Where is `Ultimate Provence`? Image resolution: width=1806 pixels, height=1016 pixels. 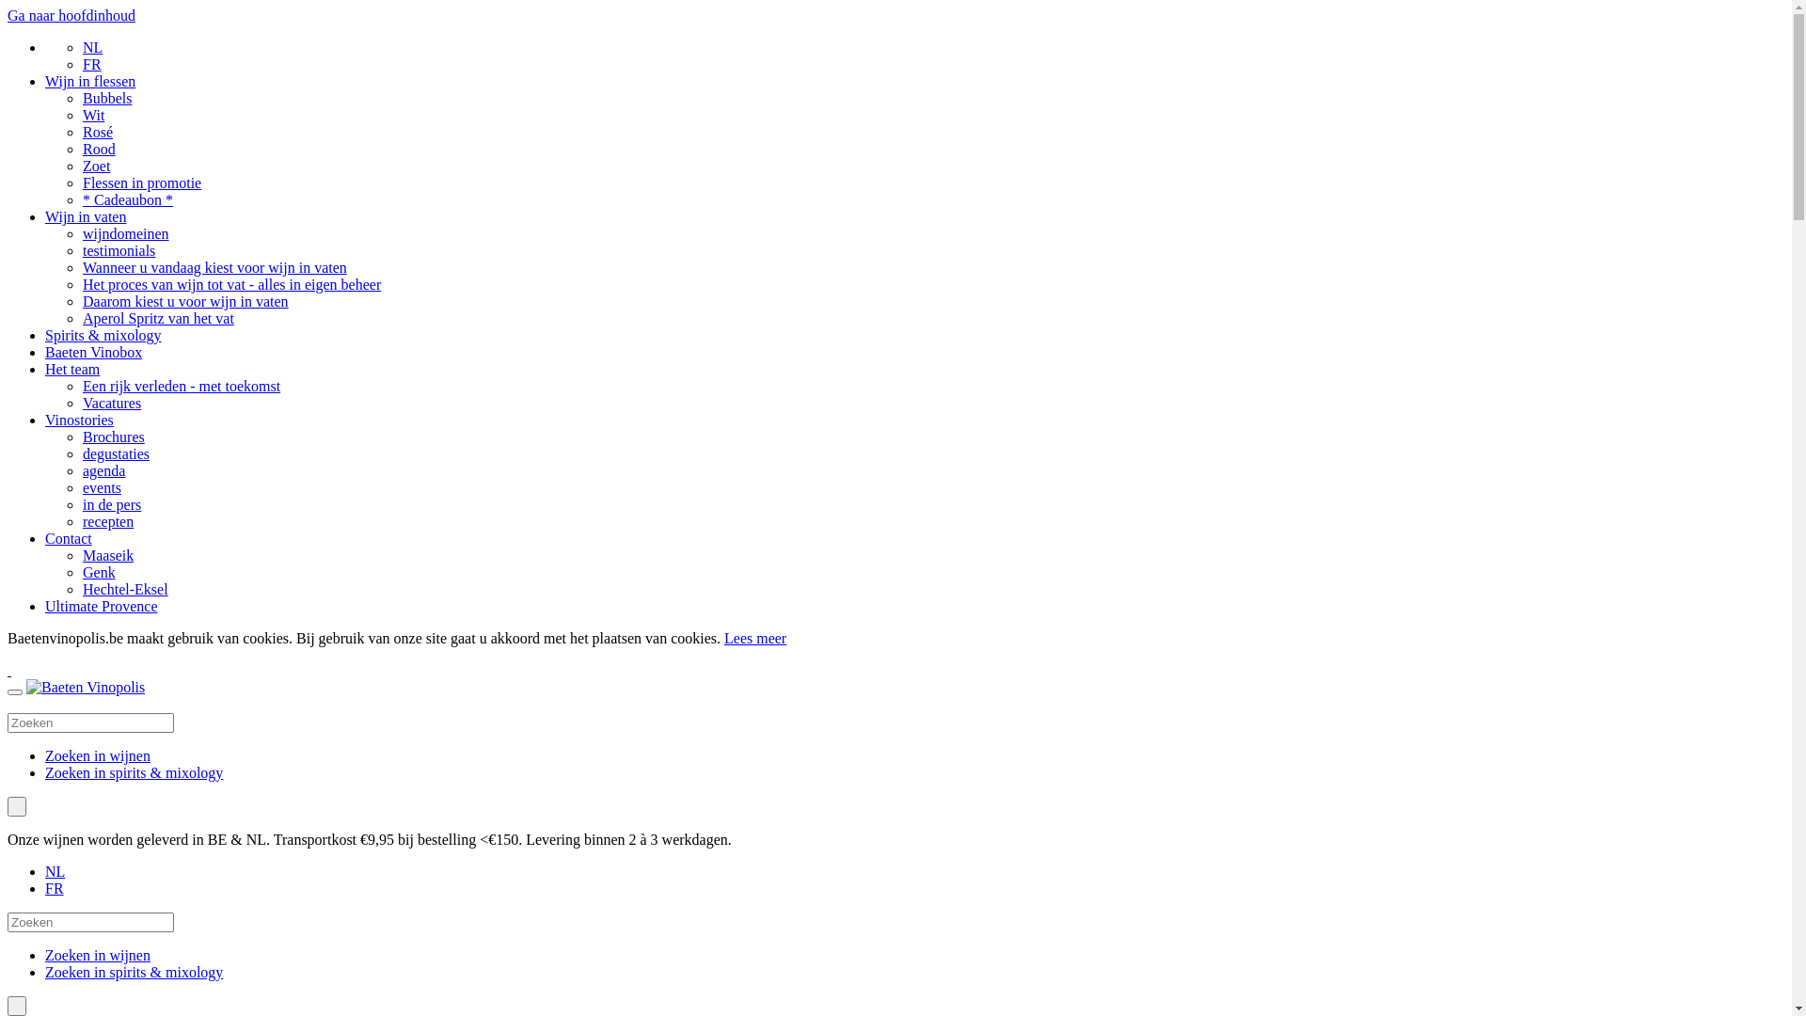
Ultimate Provence is located at coordinates (102, 606).